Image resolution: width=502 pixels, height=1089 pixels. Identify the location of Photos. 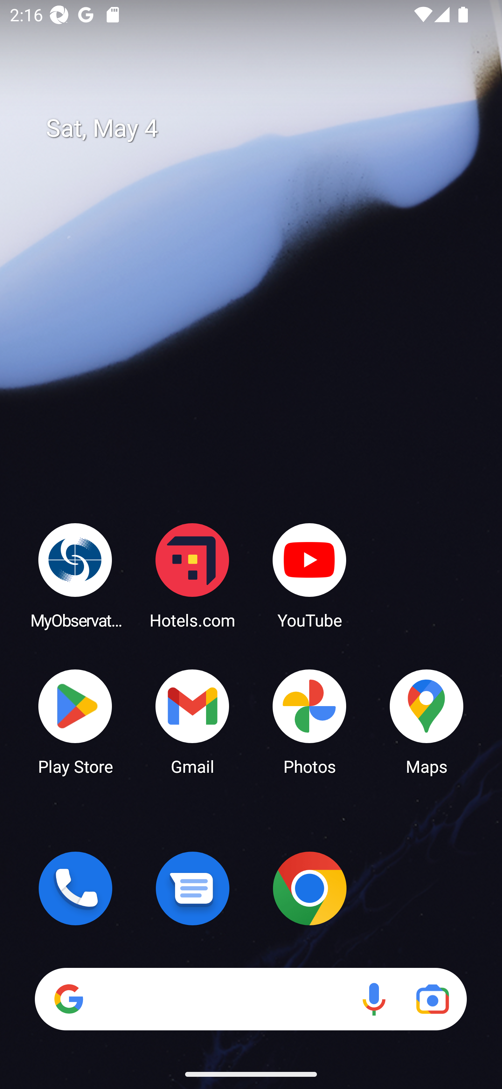
(310, 721).